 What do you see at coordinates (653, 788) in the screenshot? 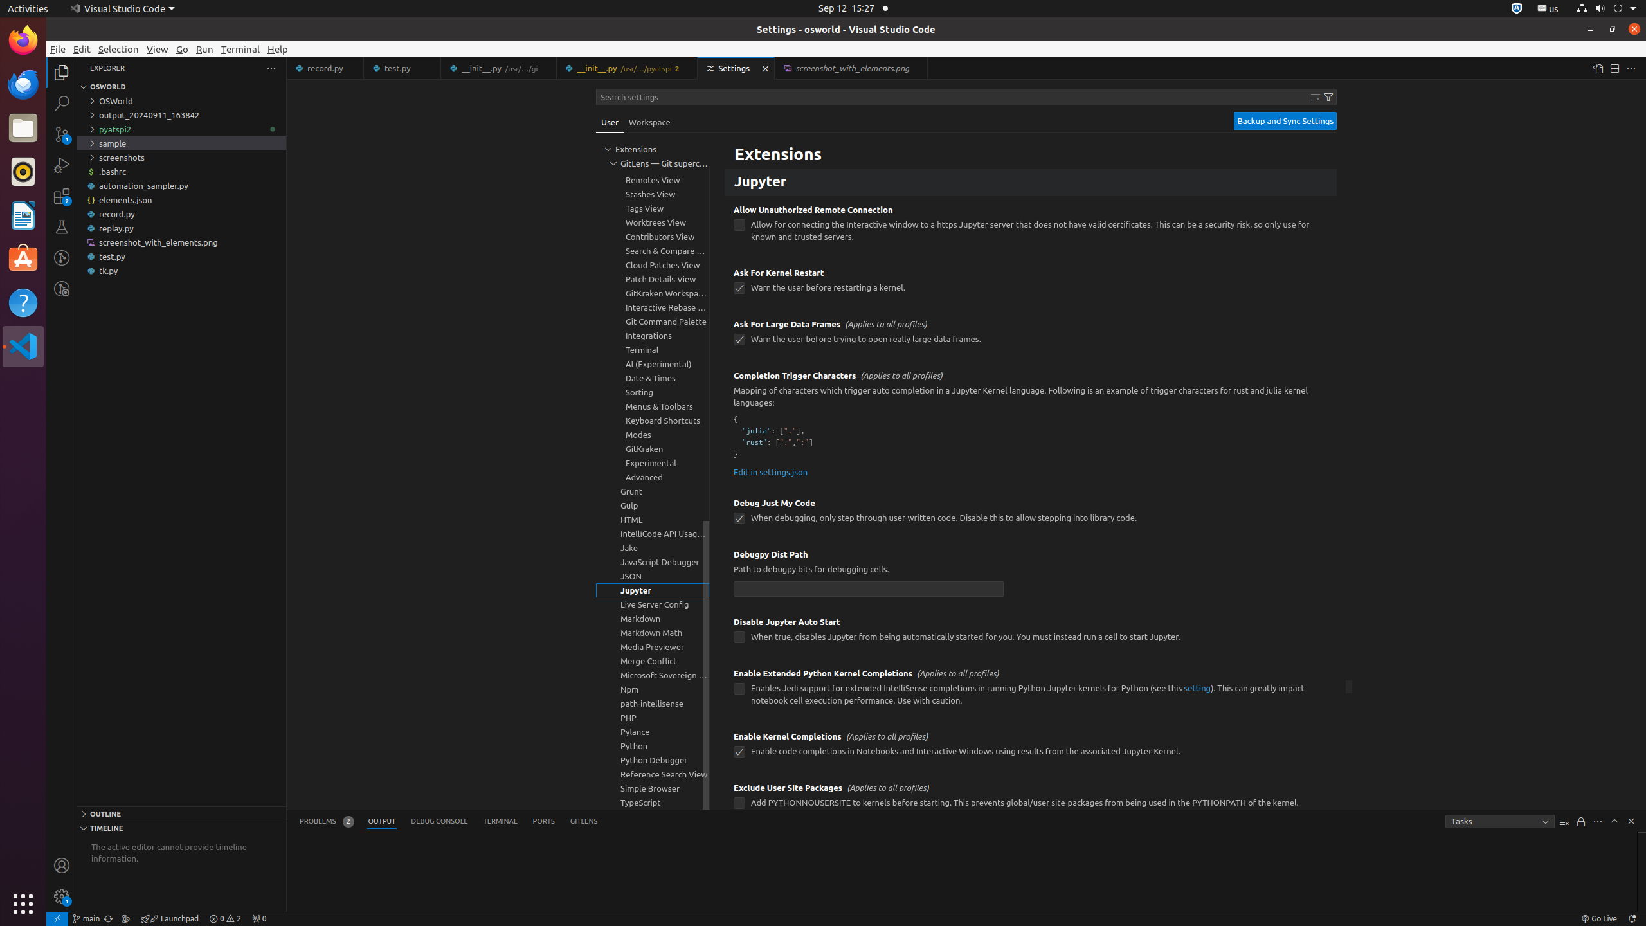
I see `Simple Browser, group` at bounding box center [653, 788].